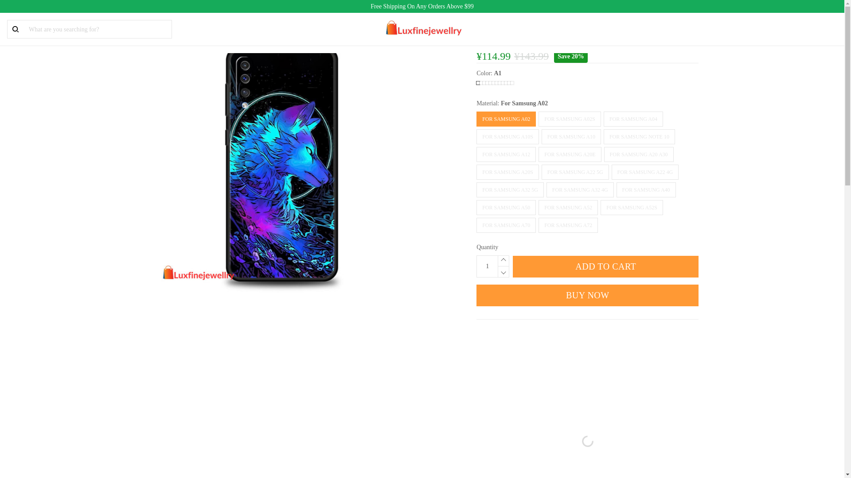 The height and width of the screenshot is (478, 851). Describe the element at coordinates (575, 172) in the screenshot. I see `FOR SAMSUNG A22 5G` at that location.